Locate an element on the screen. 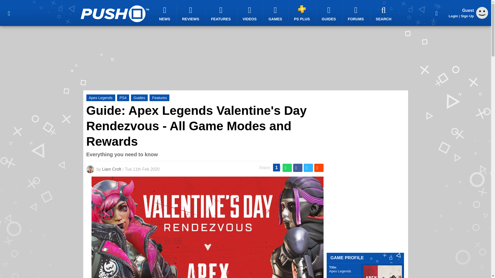  REVIEWS is located at coordinates (191, 13).